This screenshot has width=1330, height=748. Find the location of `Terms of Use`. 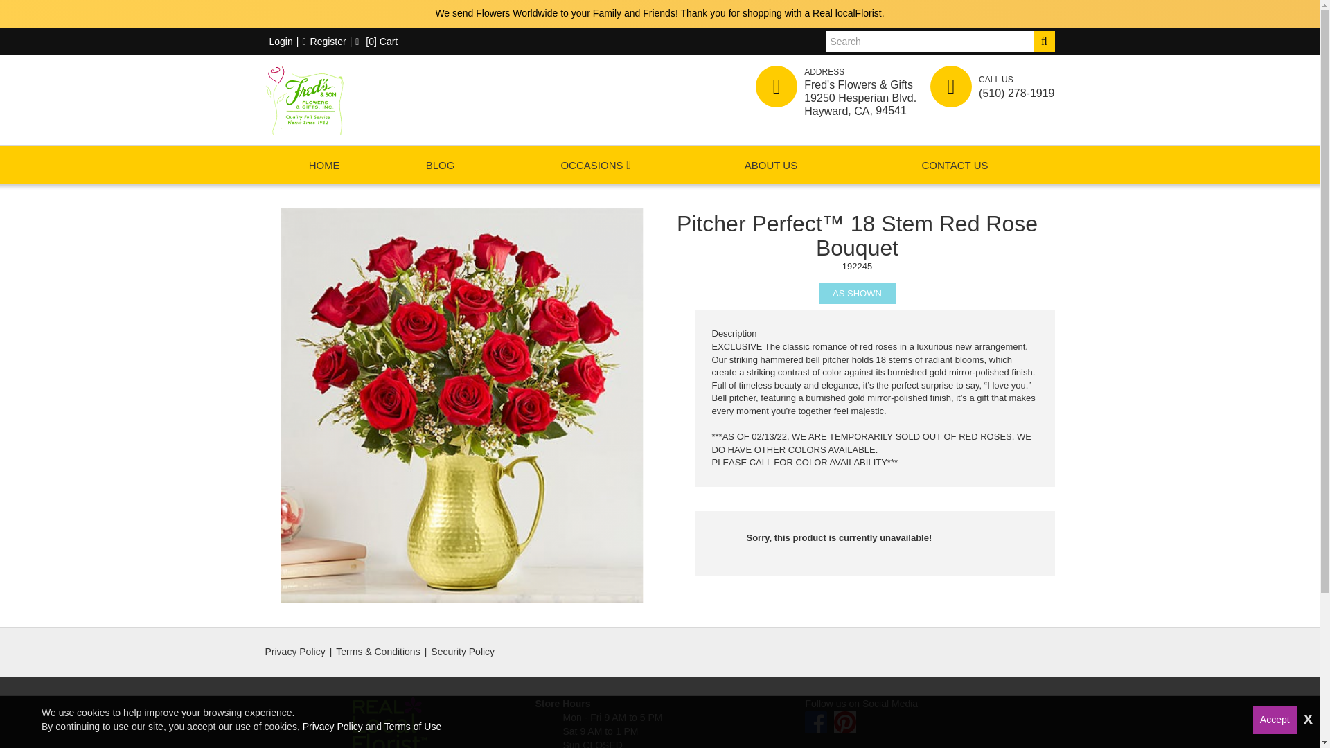

Terms of Use is located at coordinates (413, 727).